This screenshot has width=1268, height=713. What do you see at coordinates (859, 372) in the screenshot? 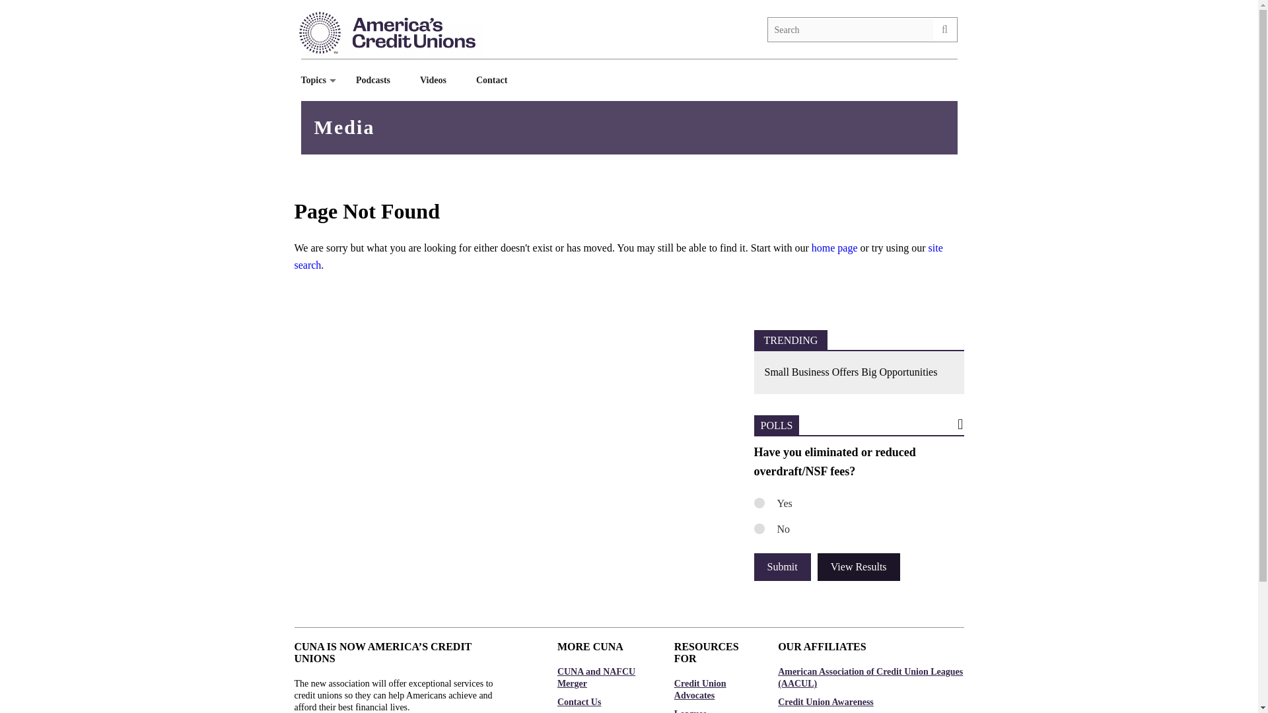
I see `Small Business Offers Big Opportunities` at bounding box center [859, 372].